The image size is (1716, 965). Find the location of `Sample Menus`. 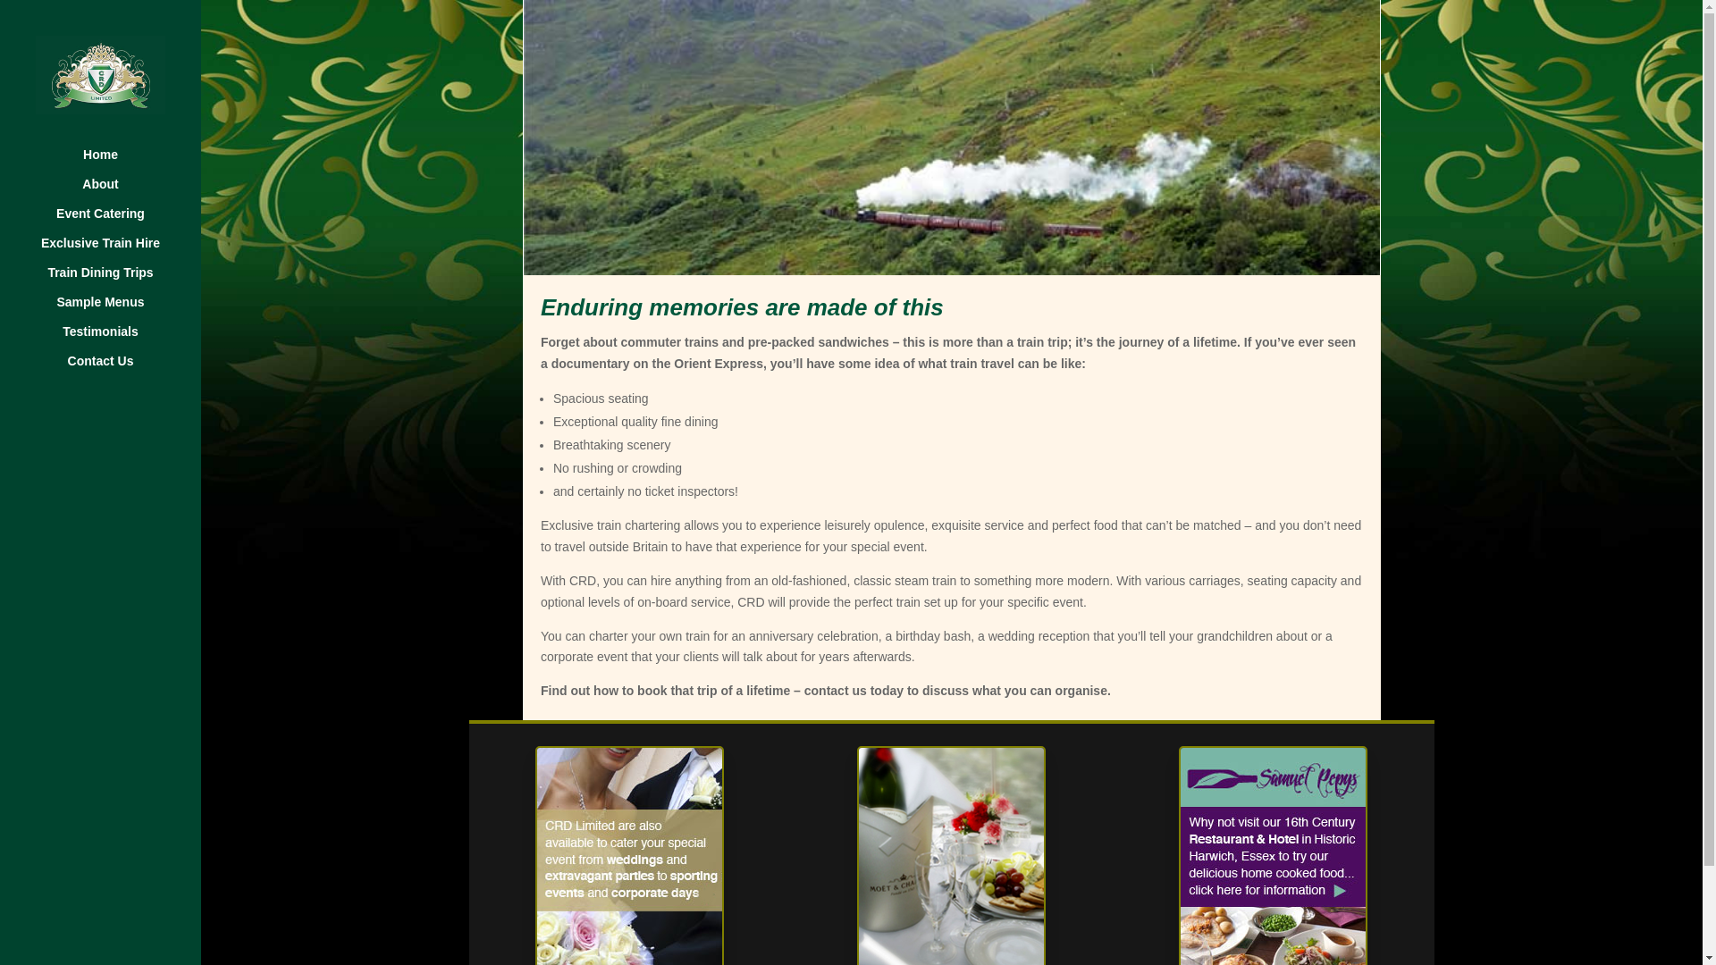

Sample Menus is located at coordinates (118, 309).